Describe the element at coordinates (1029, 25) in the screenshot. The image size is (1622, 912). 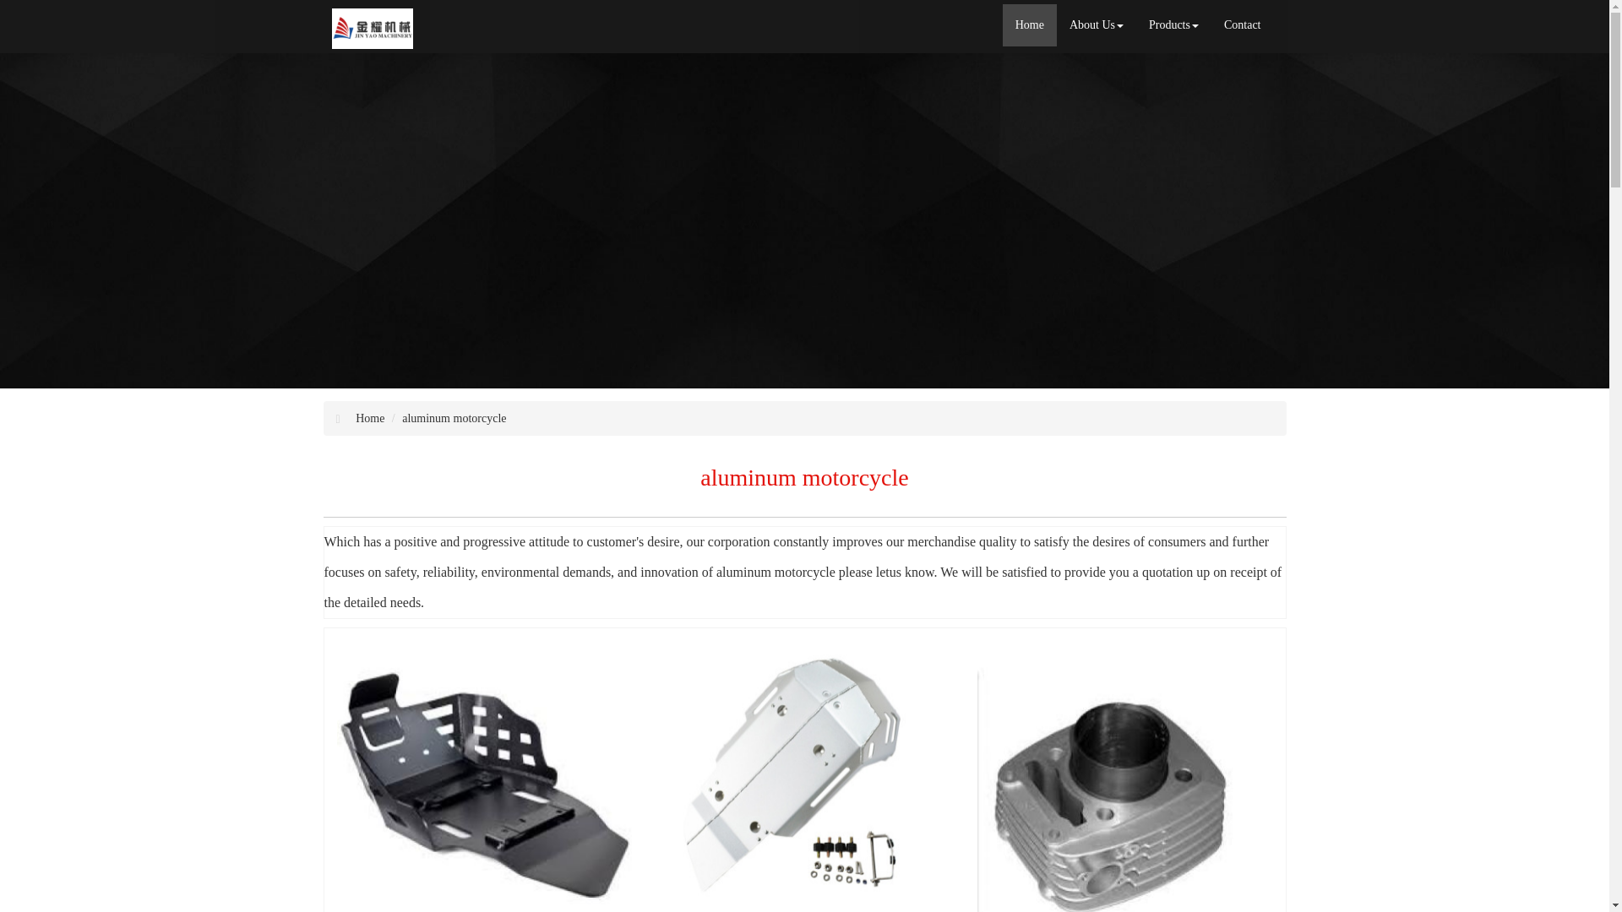
I see `Home` at that location.